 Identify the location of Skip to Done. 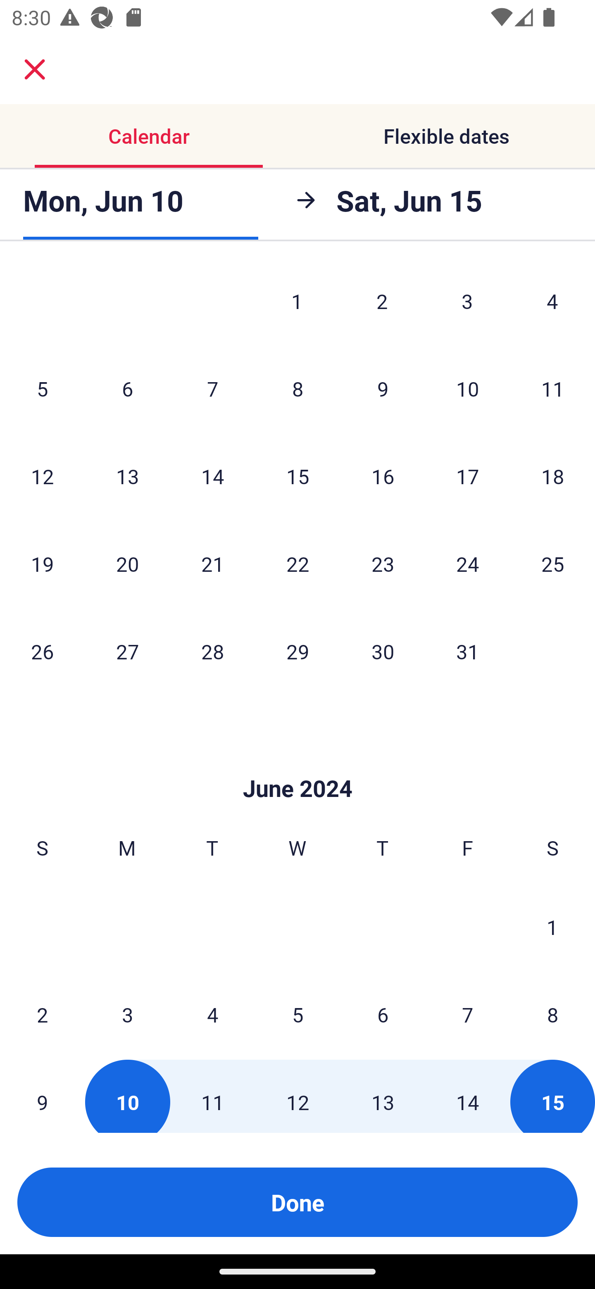
(297, 764).